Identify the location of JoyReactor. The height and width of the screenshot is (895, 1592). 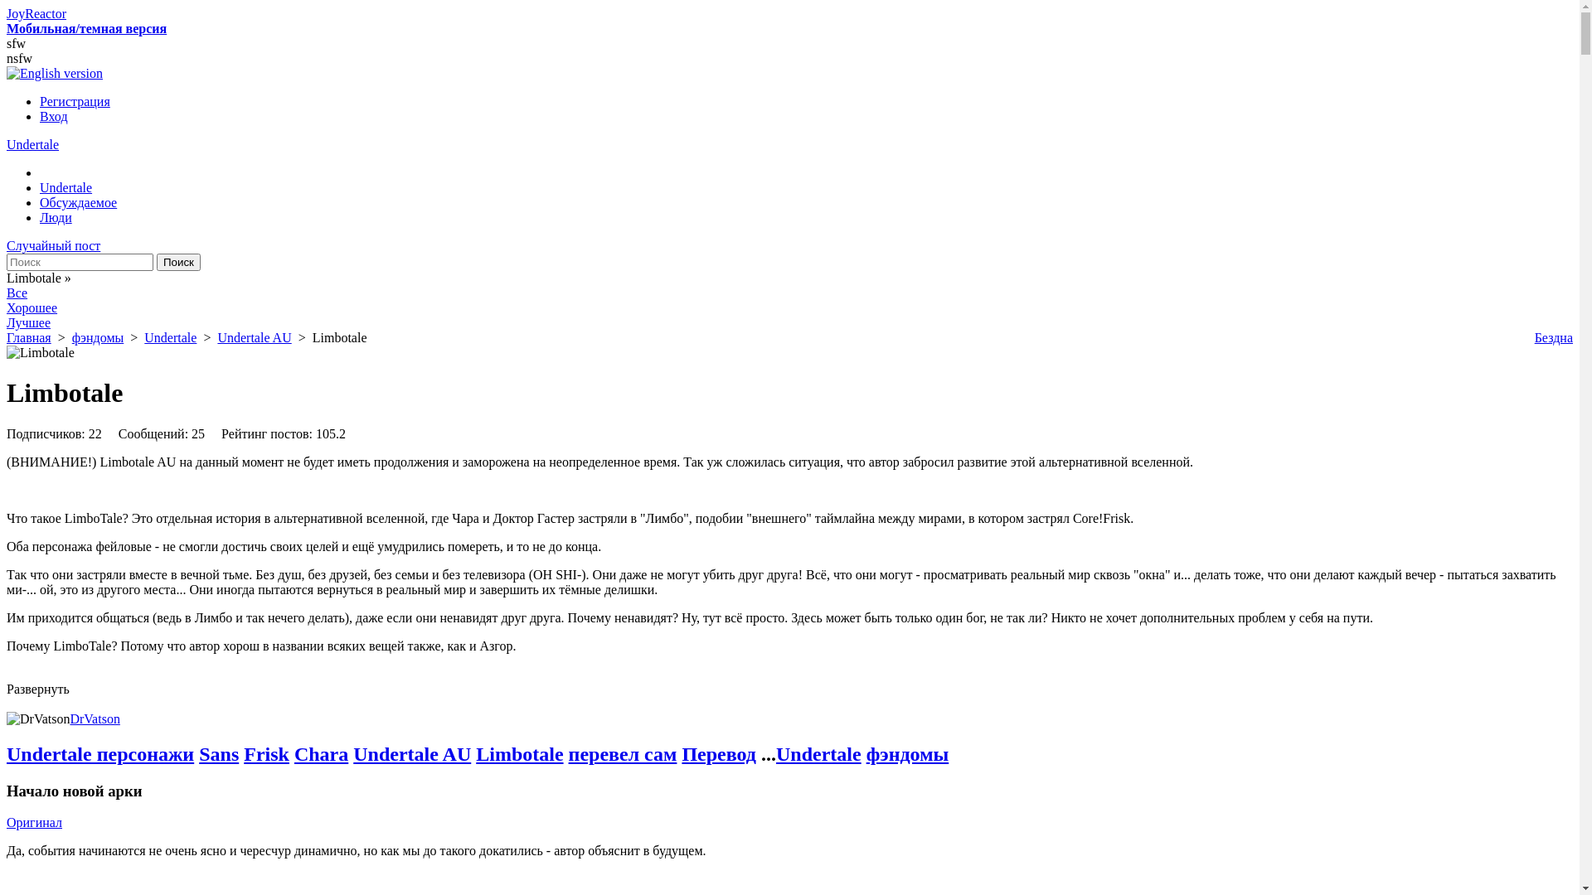
(36, 13).